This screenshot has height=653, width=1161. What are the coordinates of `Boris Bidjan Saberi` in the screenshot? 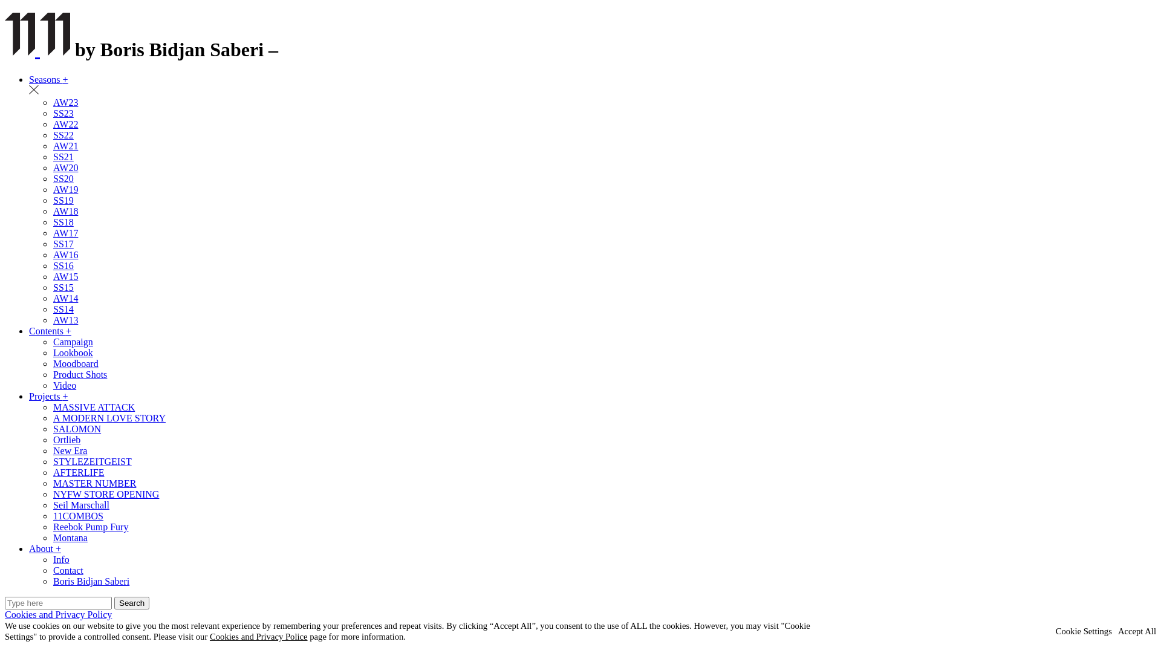 It's located at (91, 582).